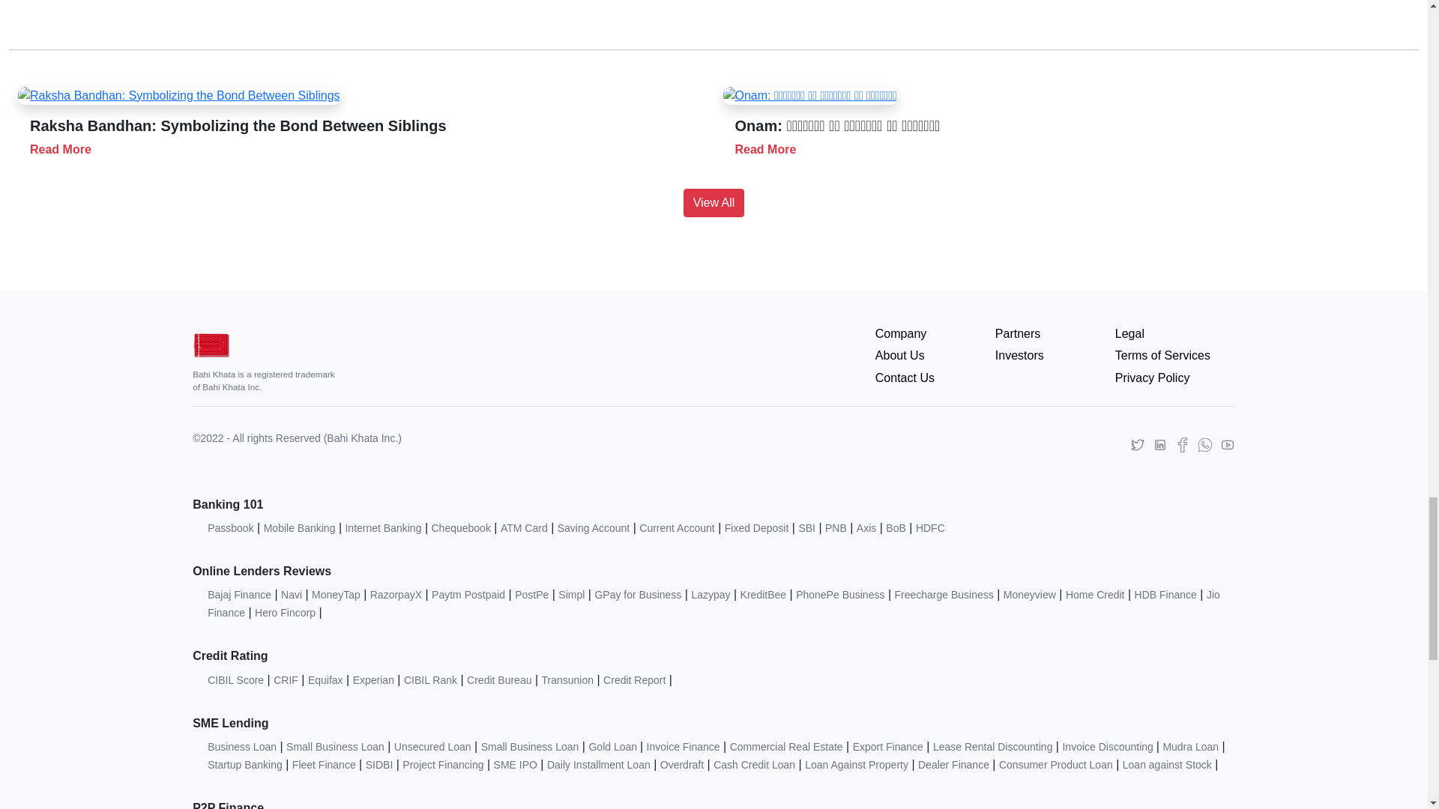  Describe the element at coordinates (65, 150) in the screenshot. I see `Read More   ` at that location.